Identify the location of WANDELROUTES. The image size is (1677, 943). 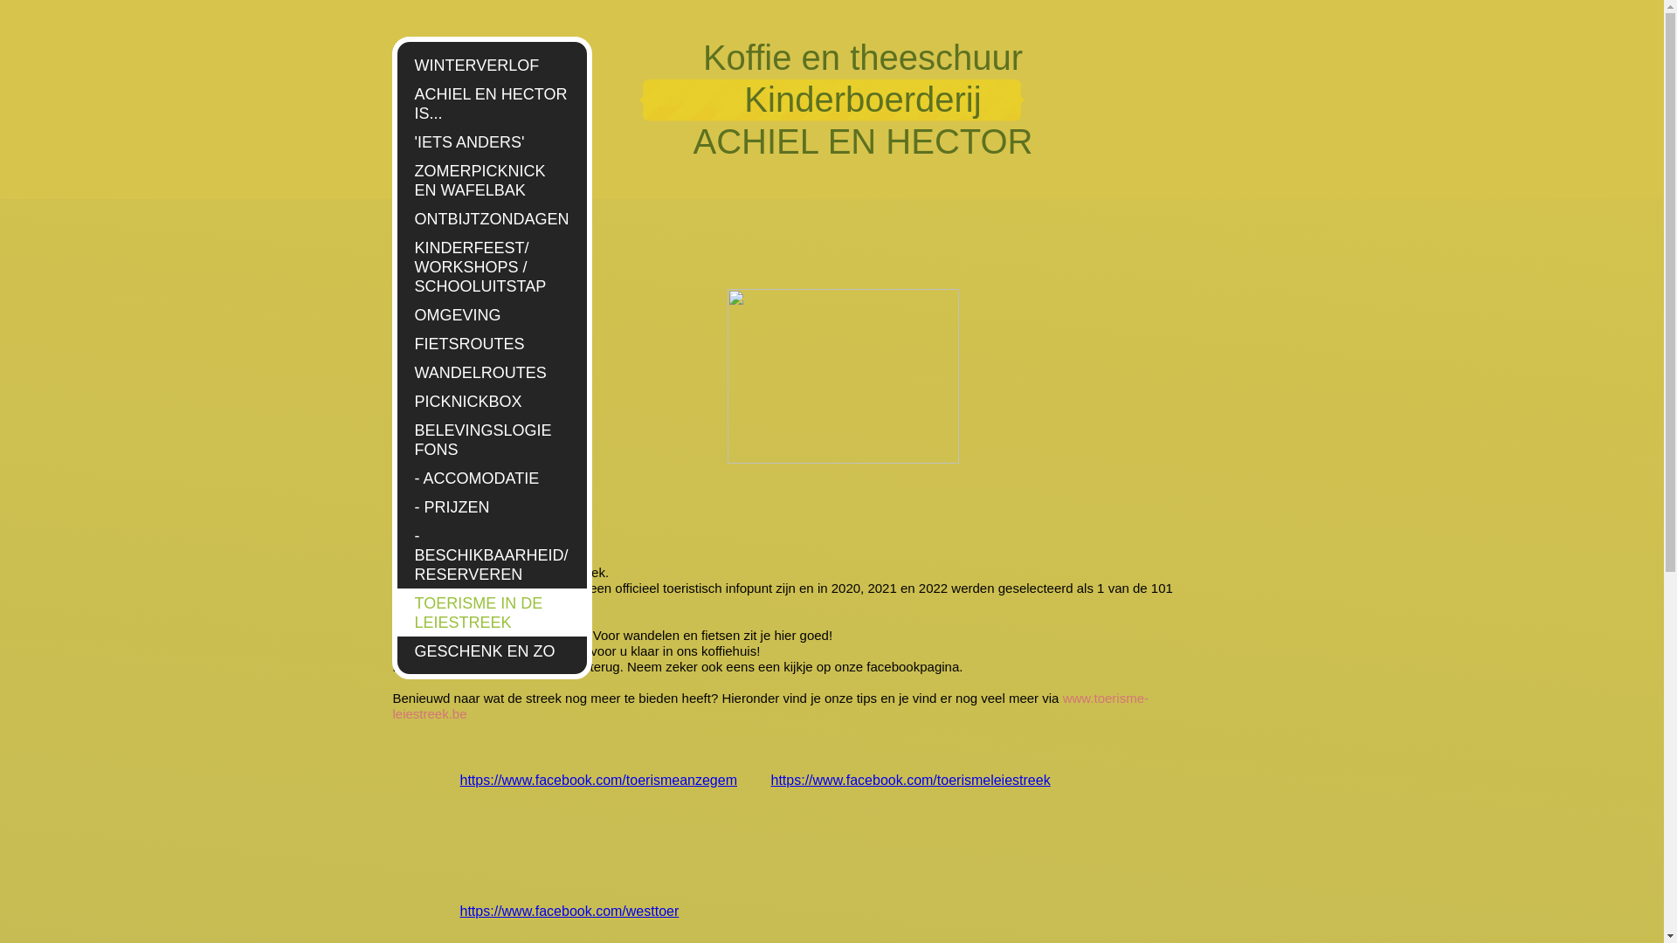
(491, 372).